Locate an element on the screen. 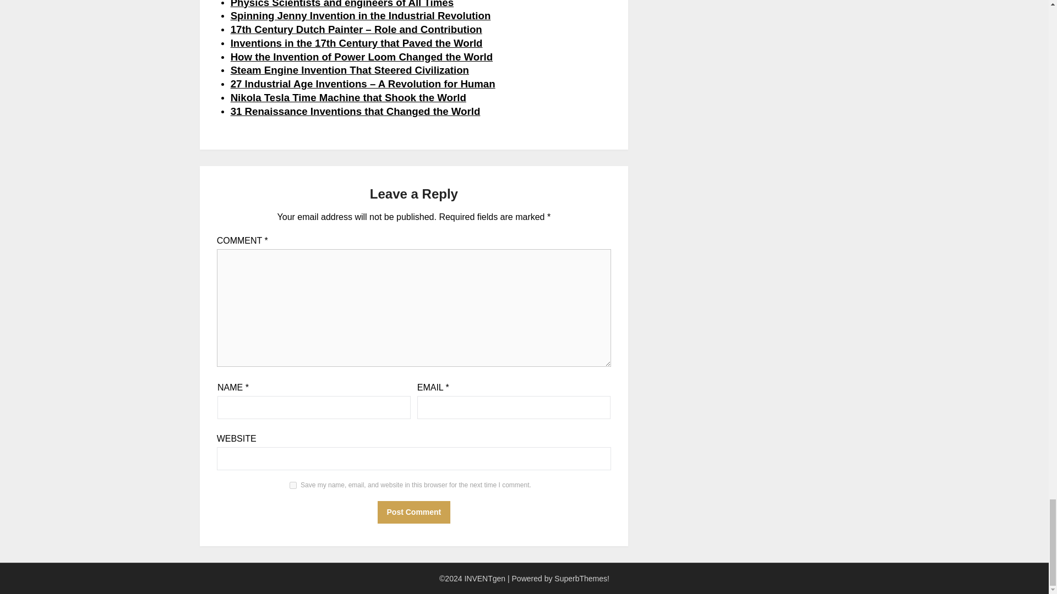 This screenshot has height=594, width=1057. yes is located at coordinates (293, 485).